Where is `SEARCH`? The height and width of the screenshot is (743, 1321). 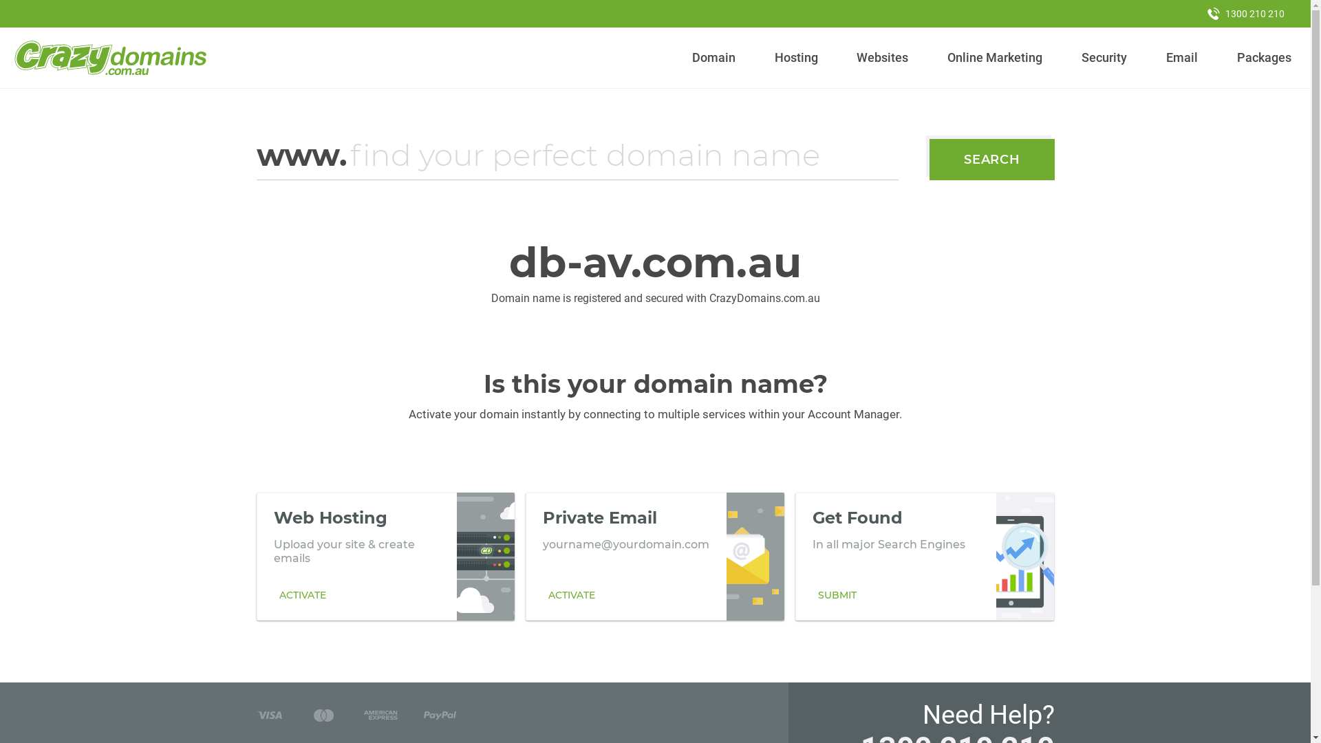
SEARCH is located at coordinates (992, 160).